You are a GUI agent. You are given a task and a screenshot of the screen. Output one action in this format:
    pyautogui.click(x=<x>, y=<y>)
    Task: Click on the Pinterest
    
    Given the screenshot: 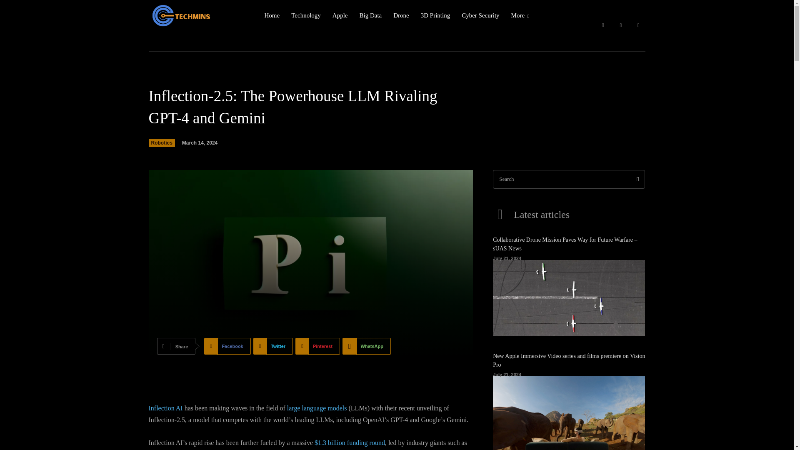 What is the action you would take?
    pyautogui.click(x=317, y=346)
    